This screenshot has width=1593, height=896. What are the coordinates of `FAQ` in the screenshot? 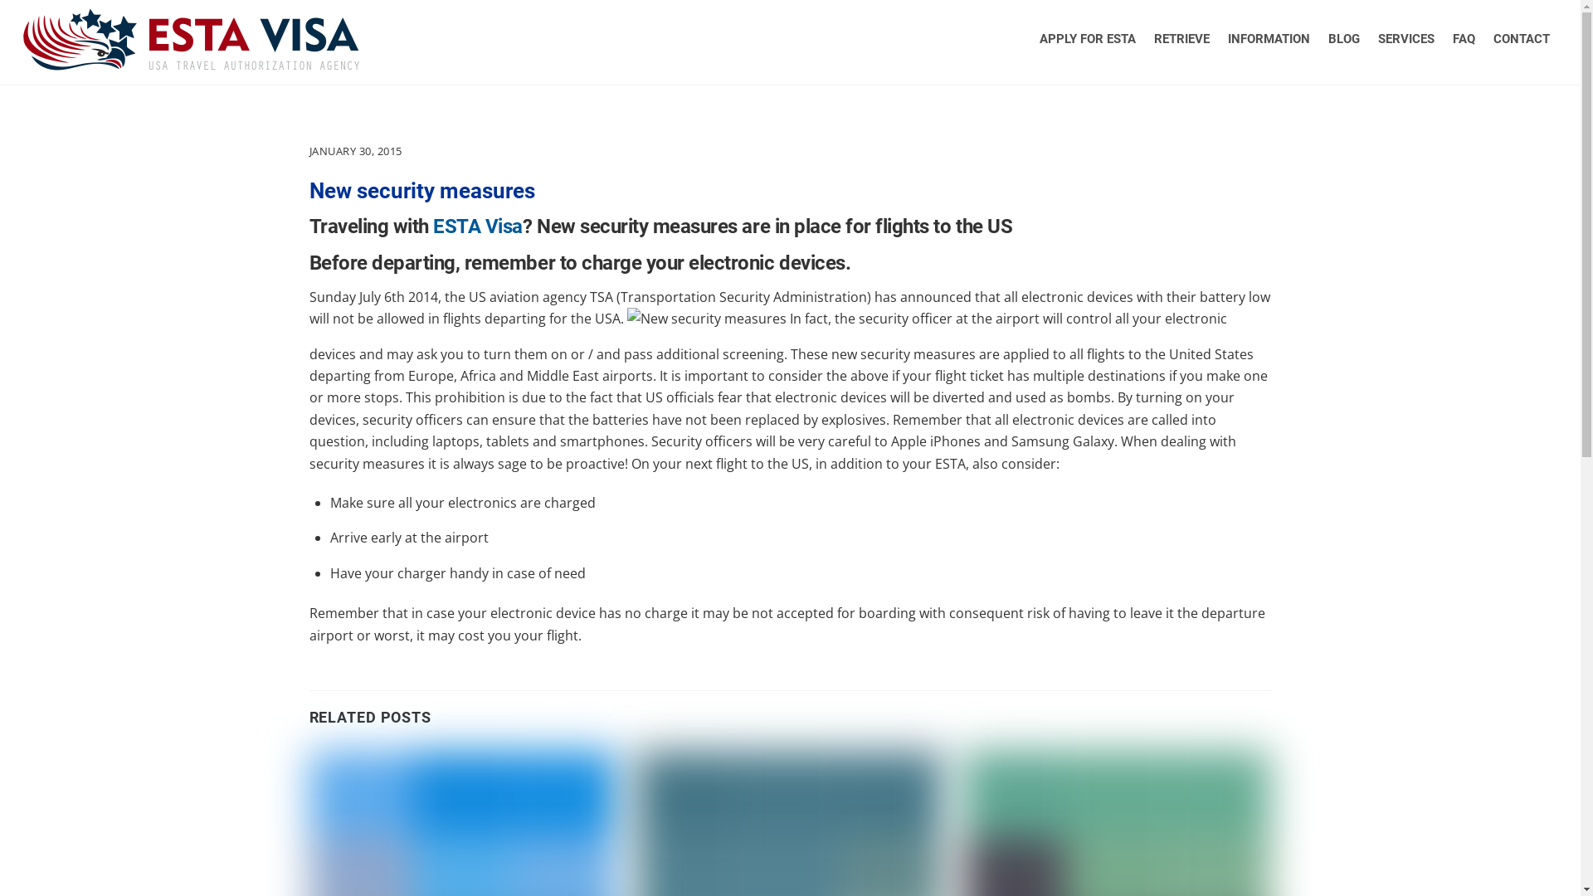 It's located at (1464, 39).